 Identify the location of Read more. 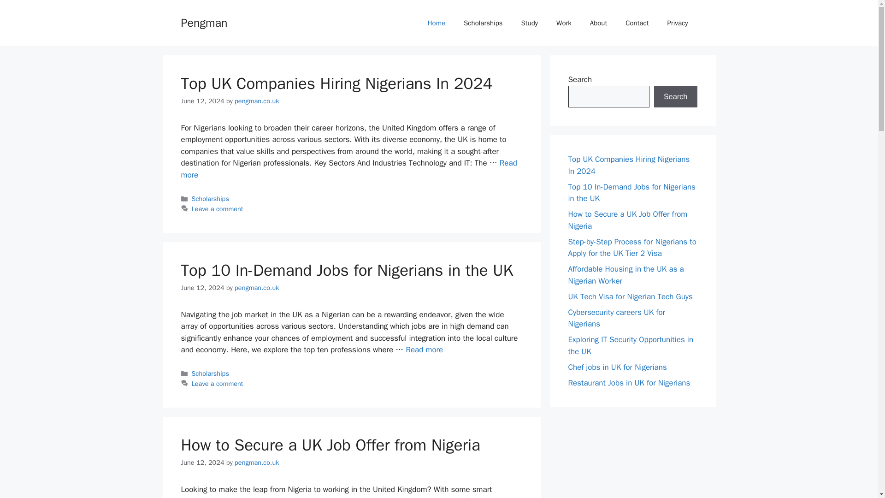
(348, 169).